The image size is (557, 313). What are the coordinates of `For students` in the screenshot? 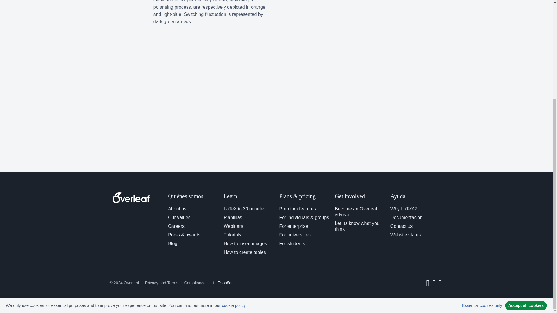 It's located at (292, 243).